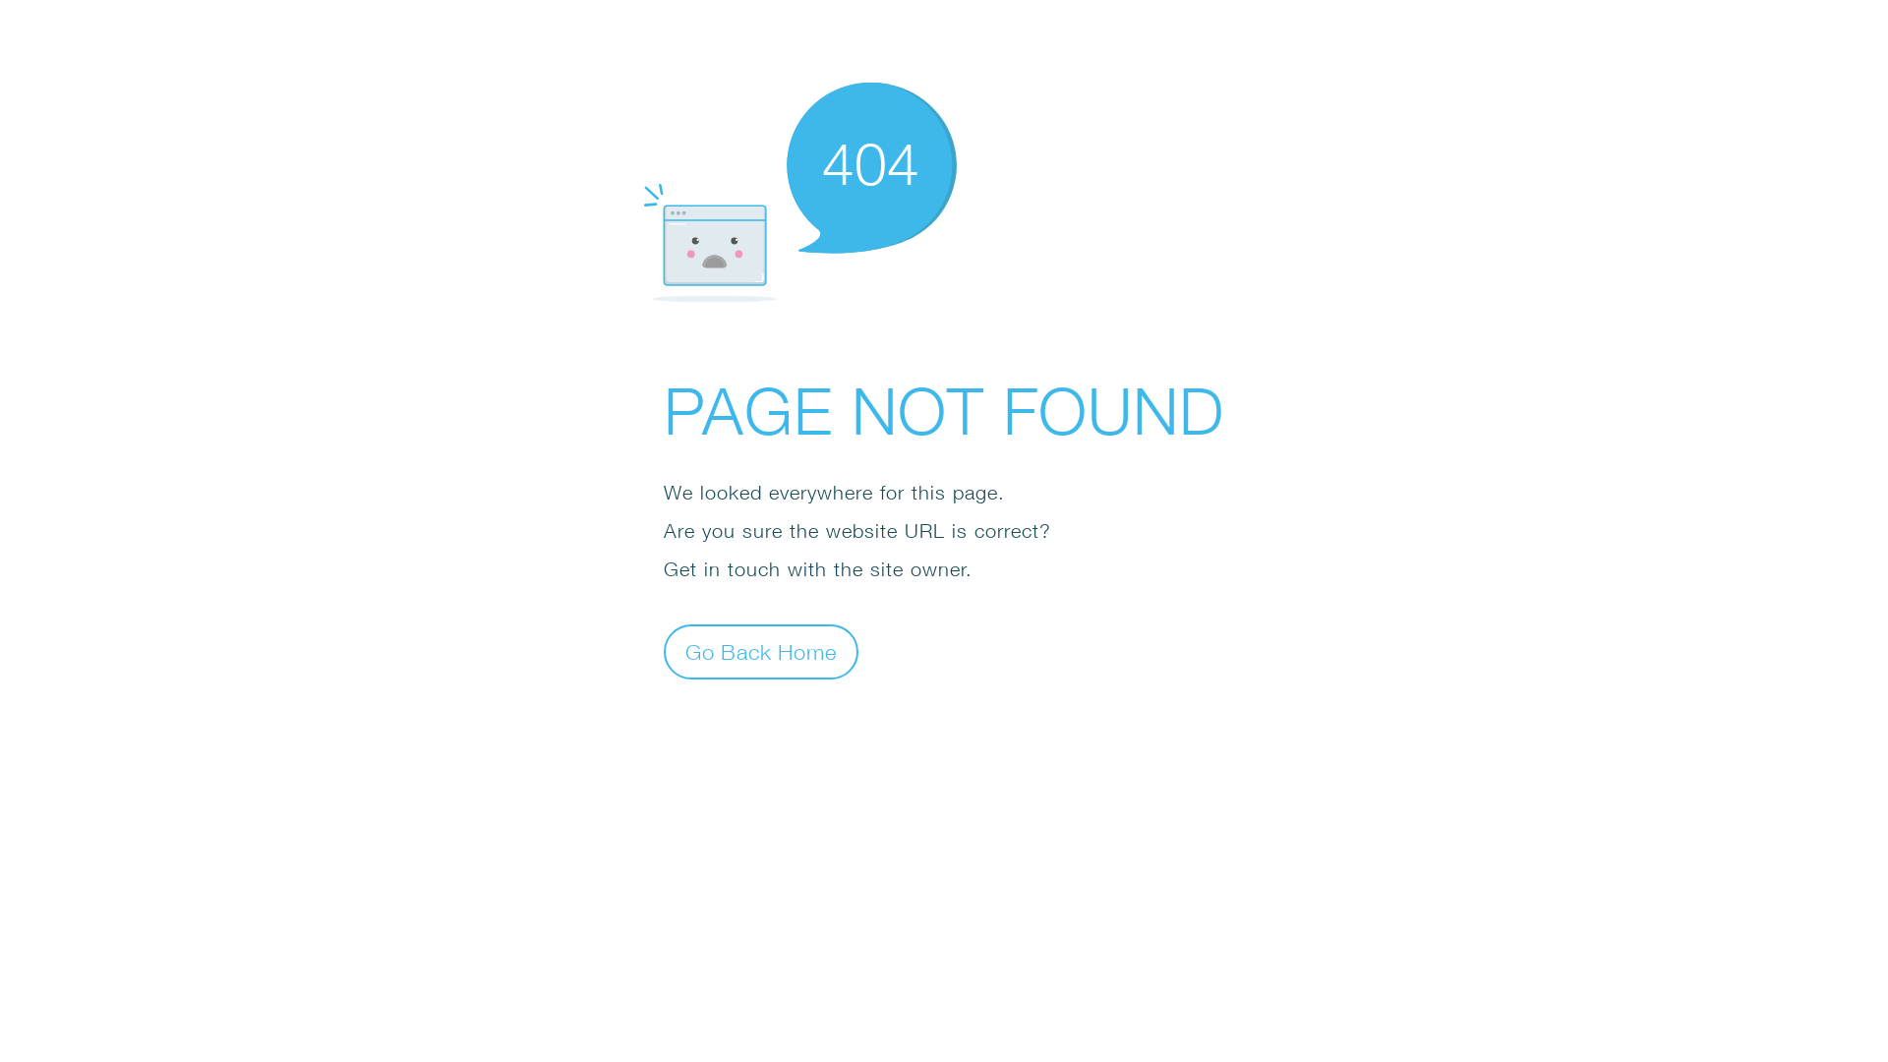 Image resolution: width=1888 pixels, height=1062 pixels. Describe the element at coordinates (761, 651) in the screenshot. I see `Go Back Home` at that location.